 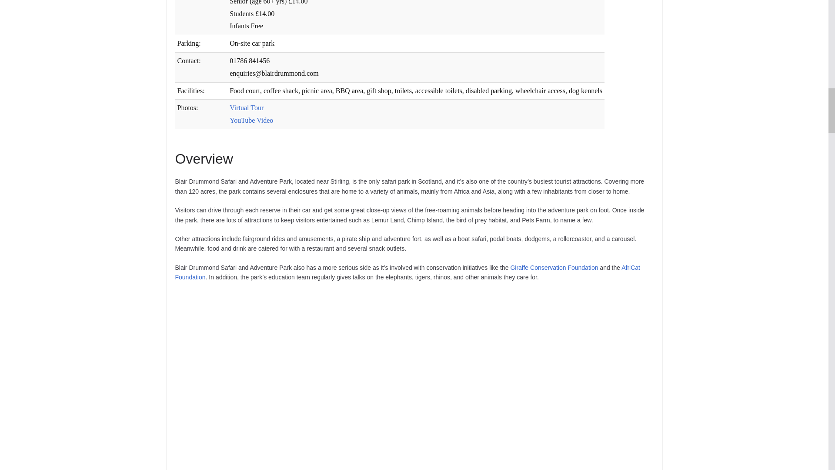 What do you see at coordinates (251, 120) in the screenshot?
I see `YouTube Video` at bounding box center [251, 120].